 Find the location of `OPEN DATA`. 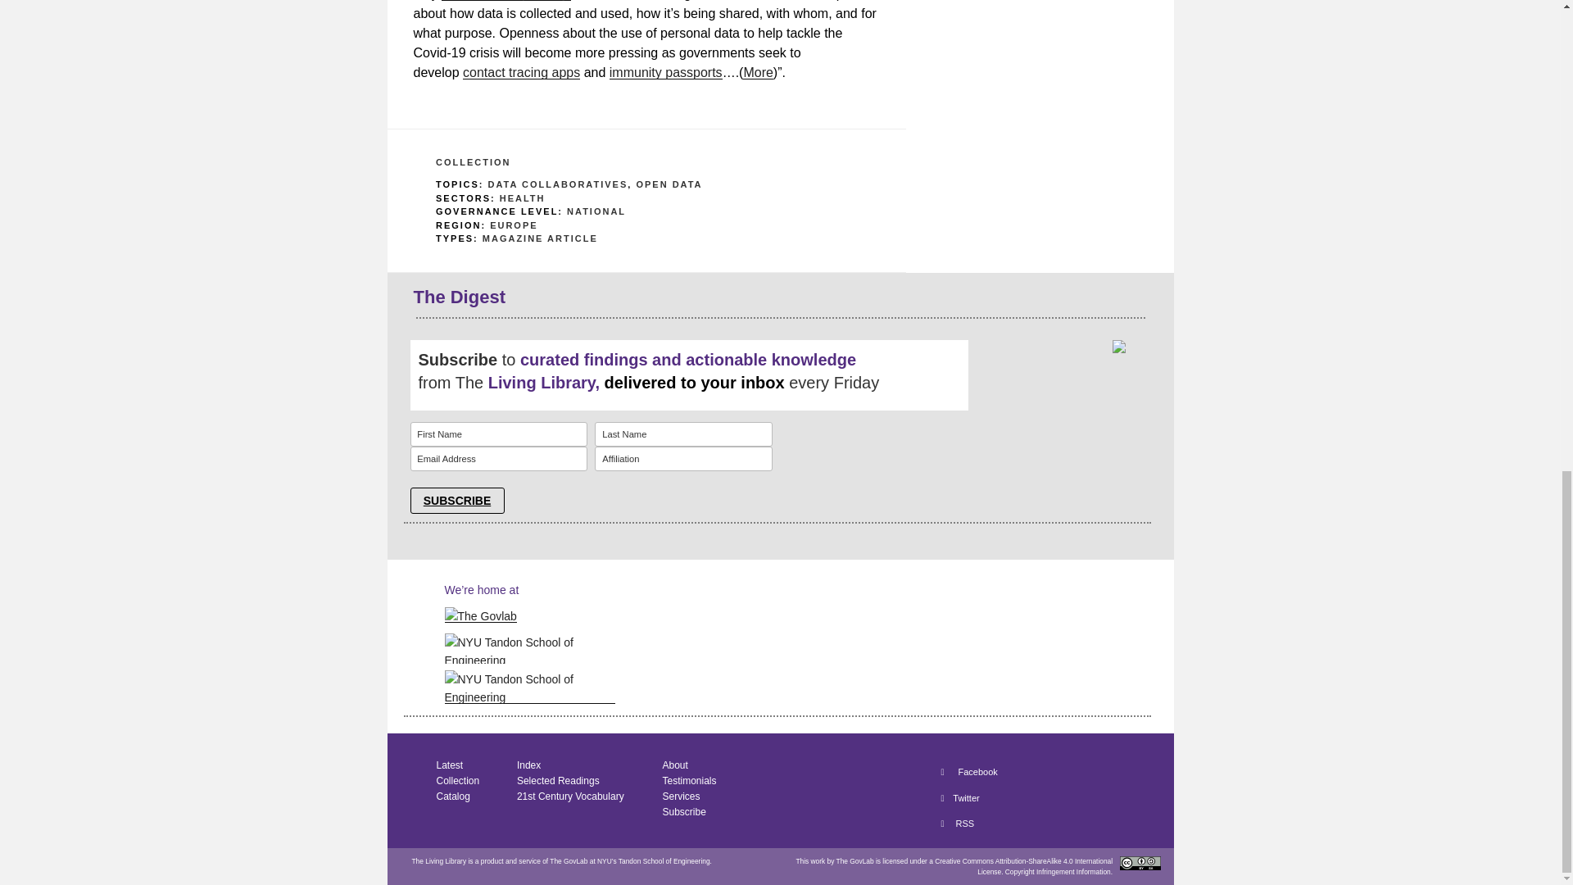

OPEN DATA is located at coordinates (669, 184).